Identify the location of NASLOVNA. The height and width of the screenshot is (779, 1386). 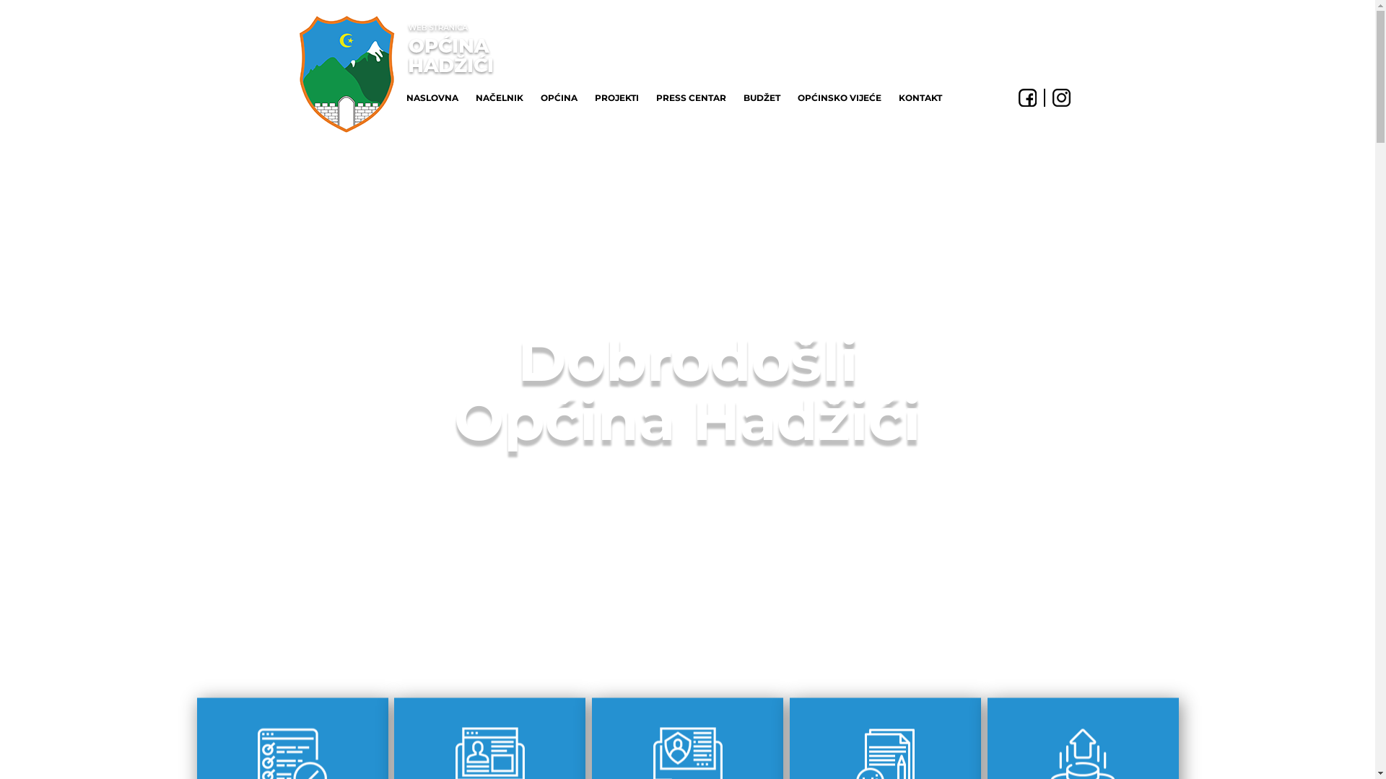
(432, 98).